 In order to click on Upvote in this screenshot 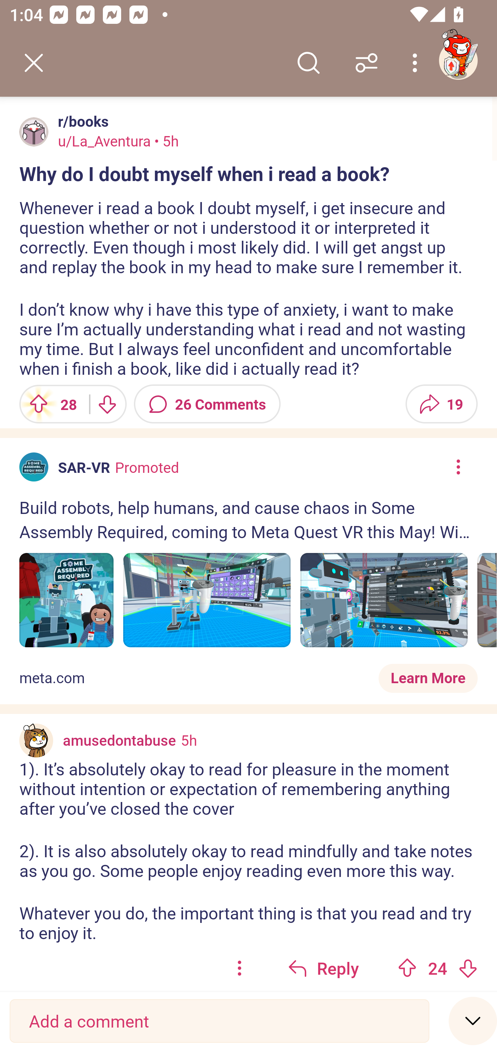, I will do `click(407, 968)`.